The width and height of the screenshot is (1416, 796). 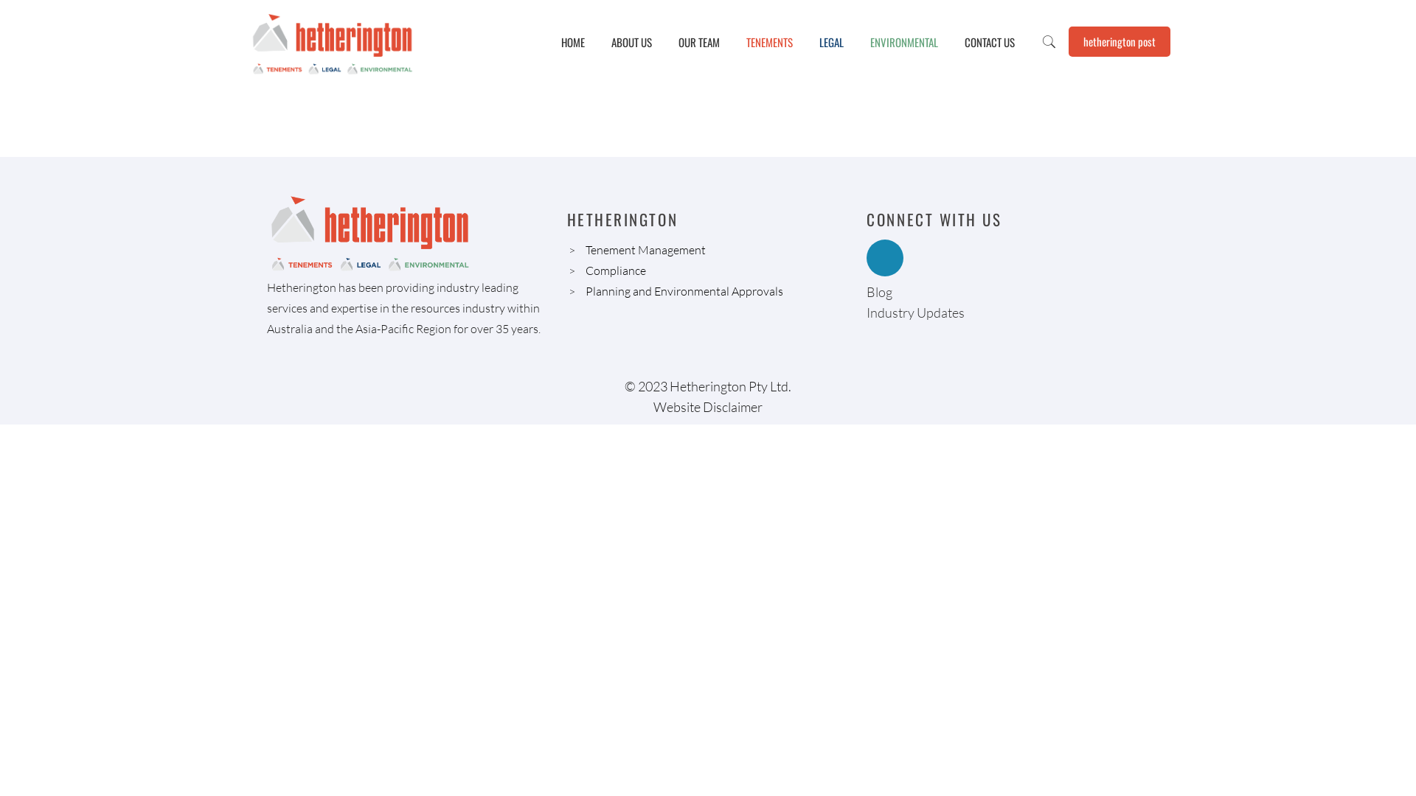 I want to click on Blog, so click(x=879, y=292).